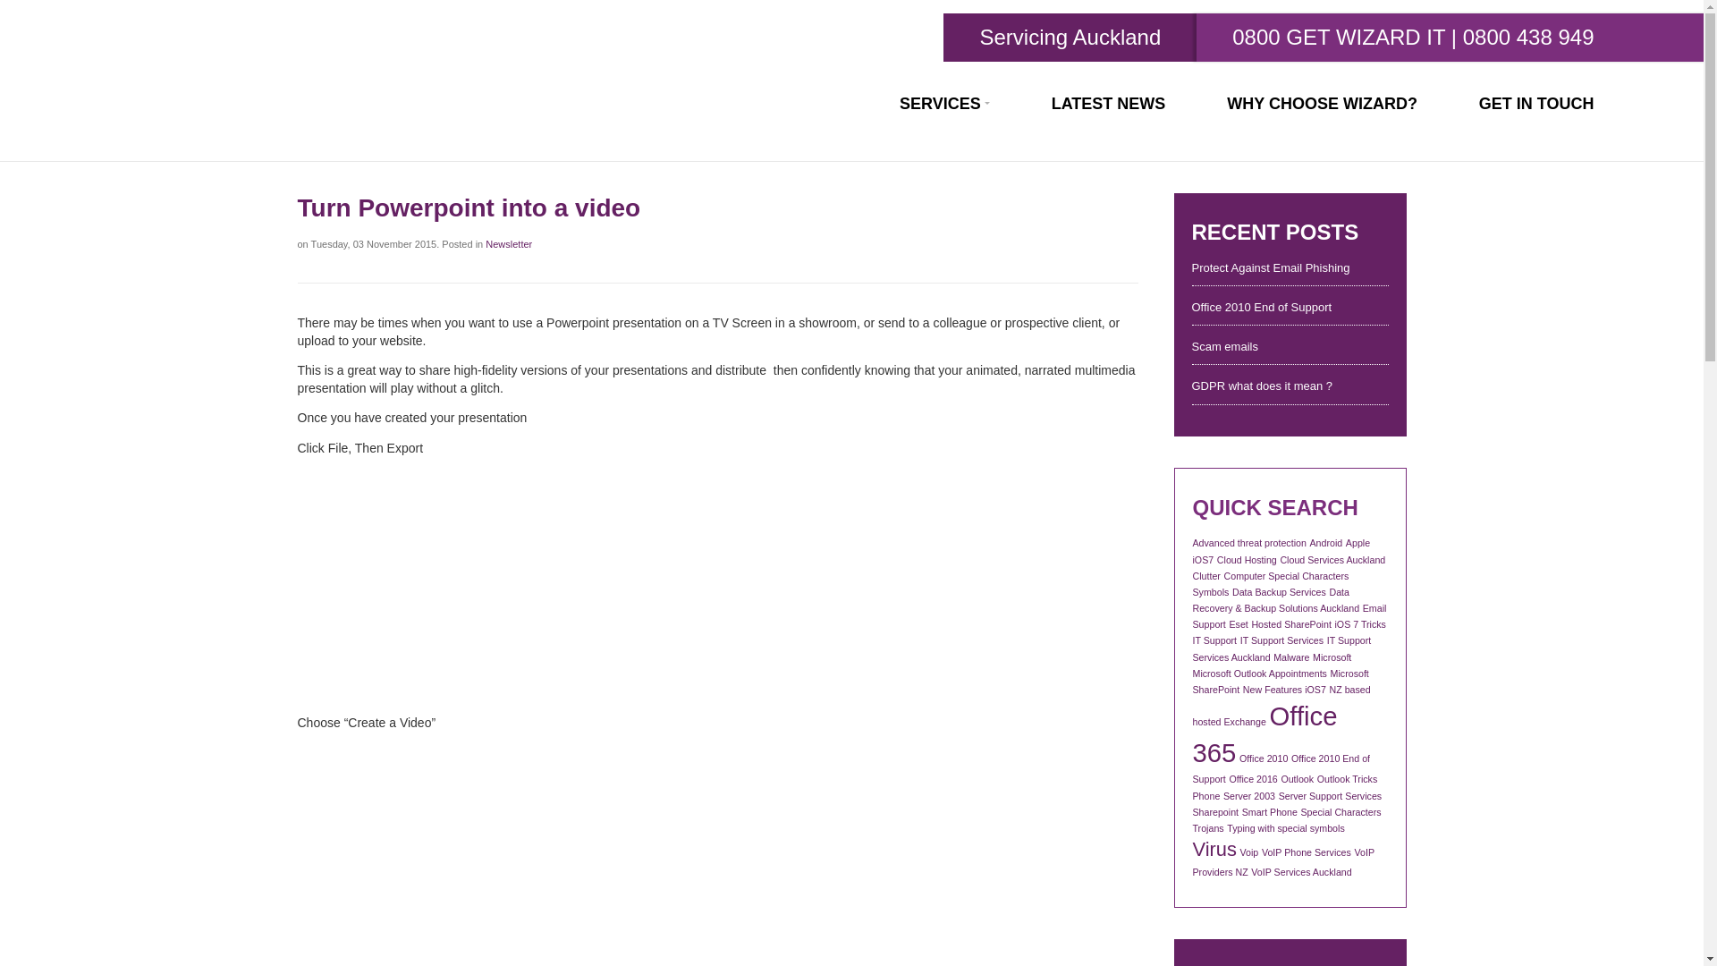 The width and height of the screenshot is (1717, 966). Describe the element at coordinates (1290, 615) in the screenshot. I see `Email Support` at that location.